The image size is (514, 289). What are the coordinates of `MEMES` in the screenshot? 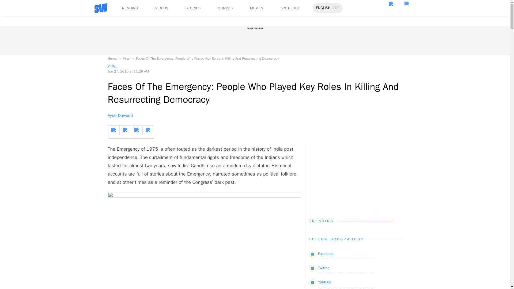 It's located at (256, 8).